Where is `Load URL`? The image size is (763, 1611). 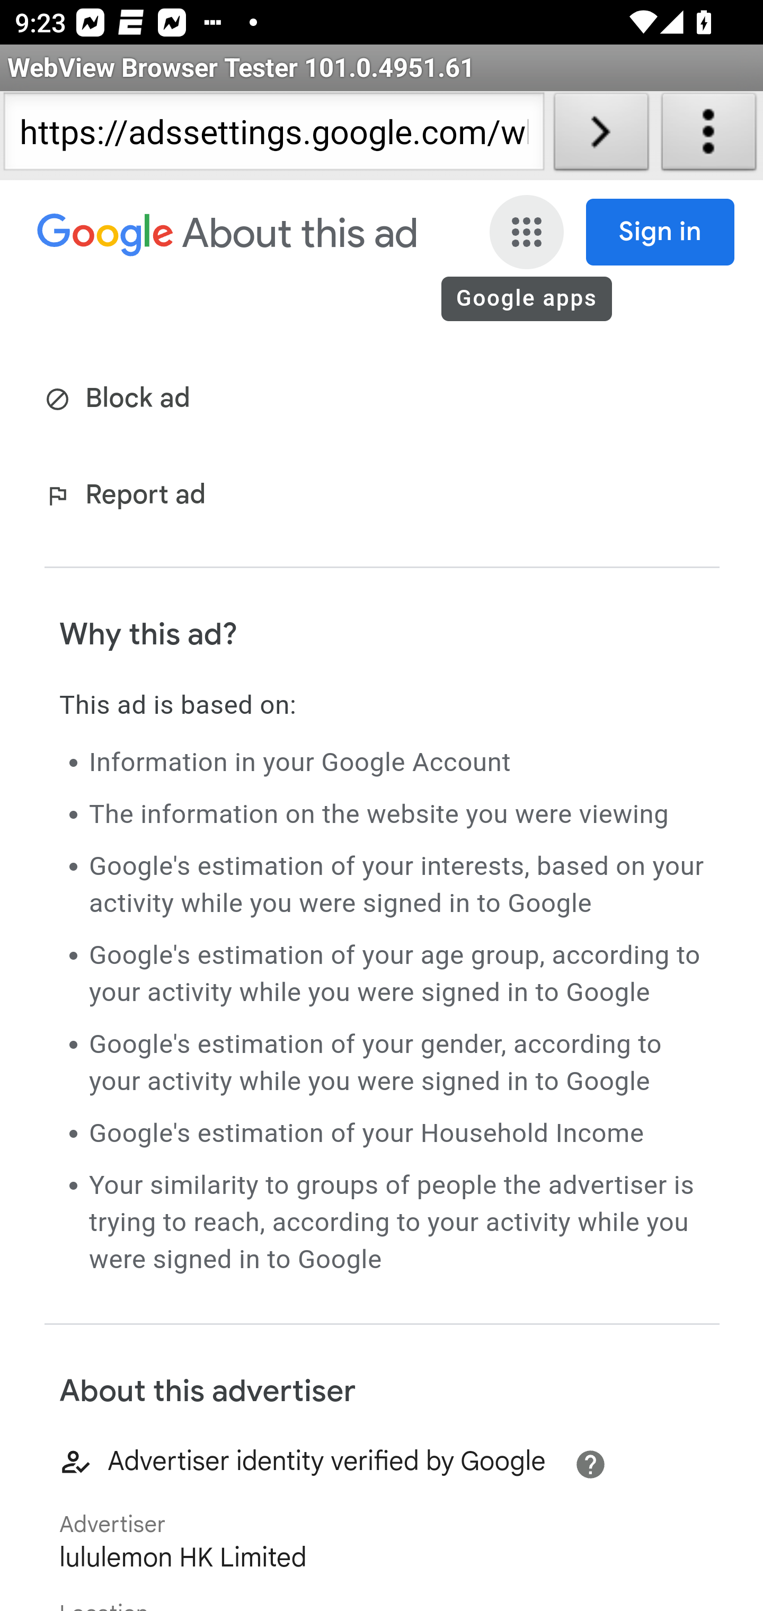
Load URL is located at coordinates (601, 136).